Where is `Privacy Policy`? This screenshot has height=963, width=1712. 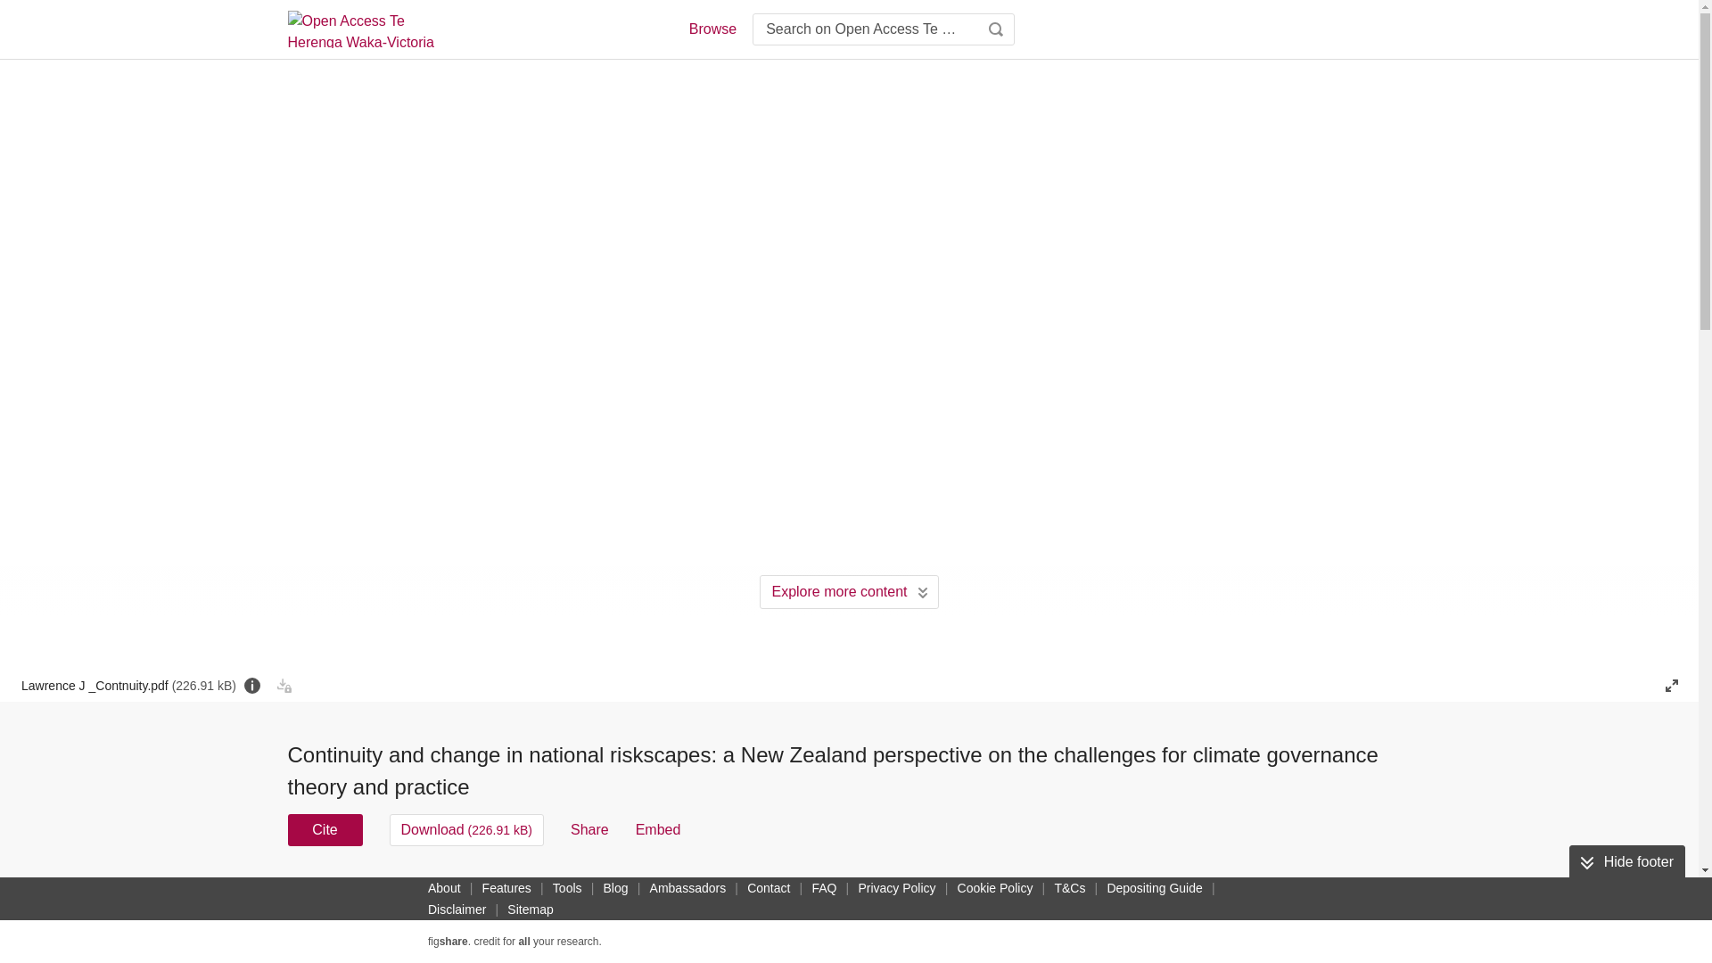 Privacy Policy is located at coordinates (896, 887).